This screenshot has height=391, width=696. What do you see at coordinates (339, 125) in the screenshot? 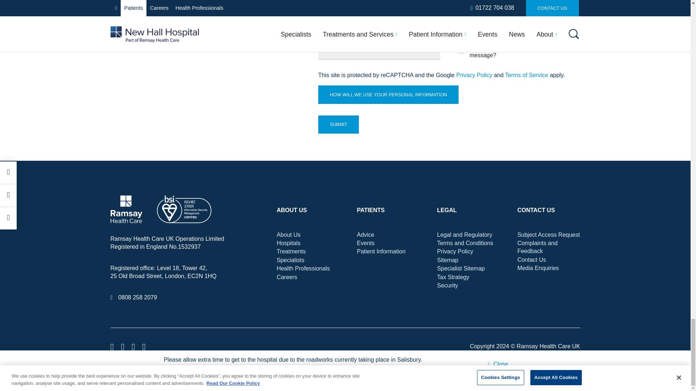
I see `Submit` at bounding box center [339, 125].